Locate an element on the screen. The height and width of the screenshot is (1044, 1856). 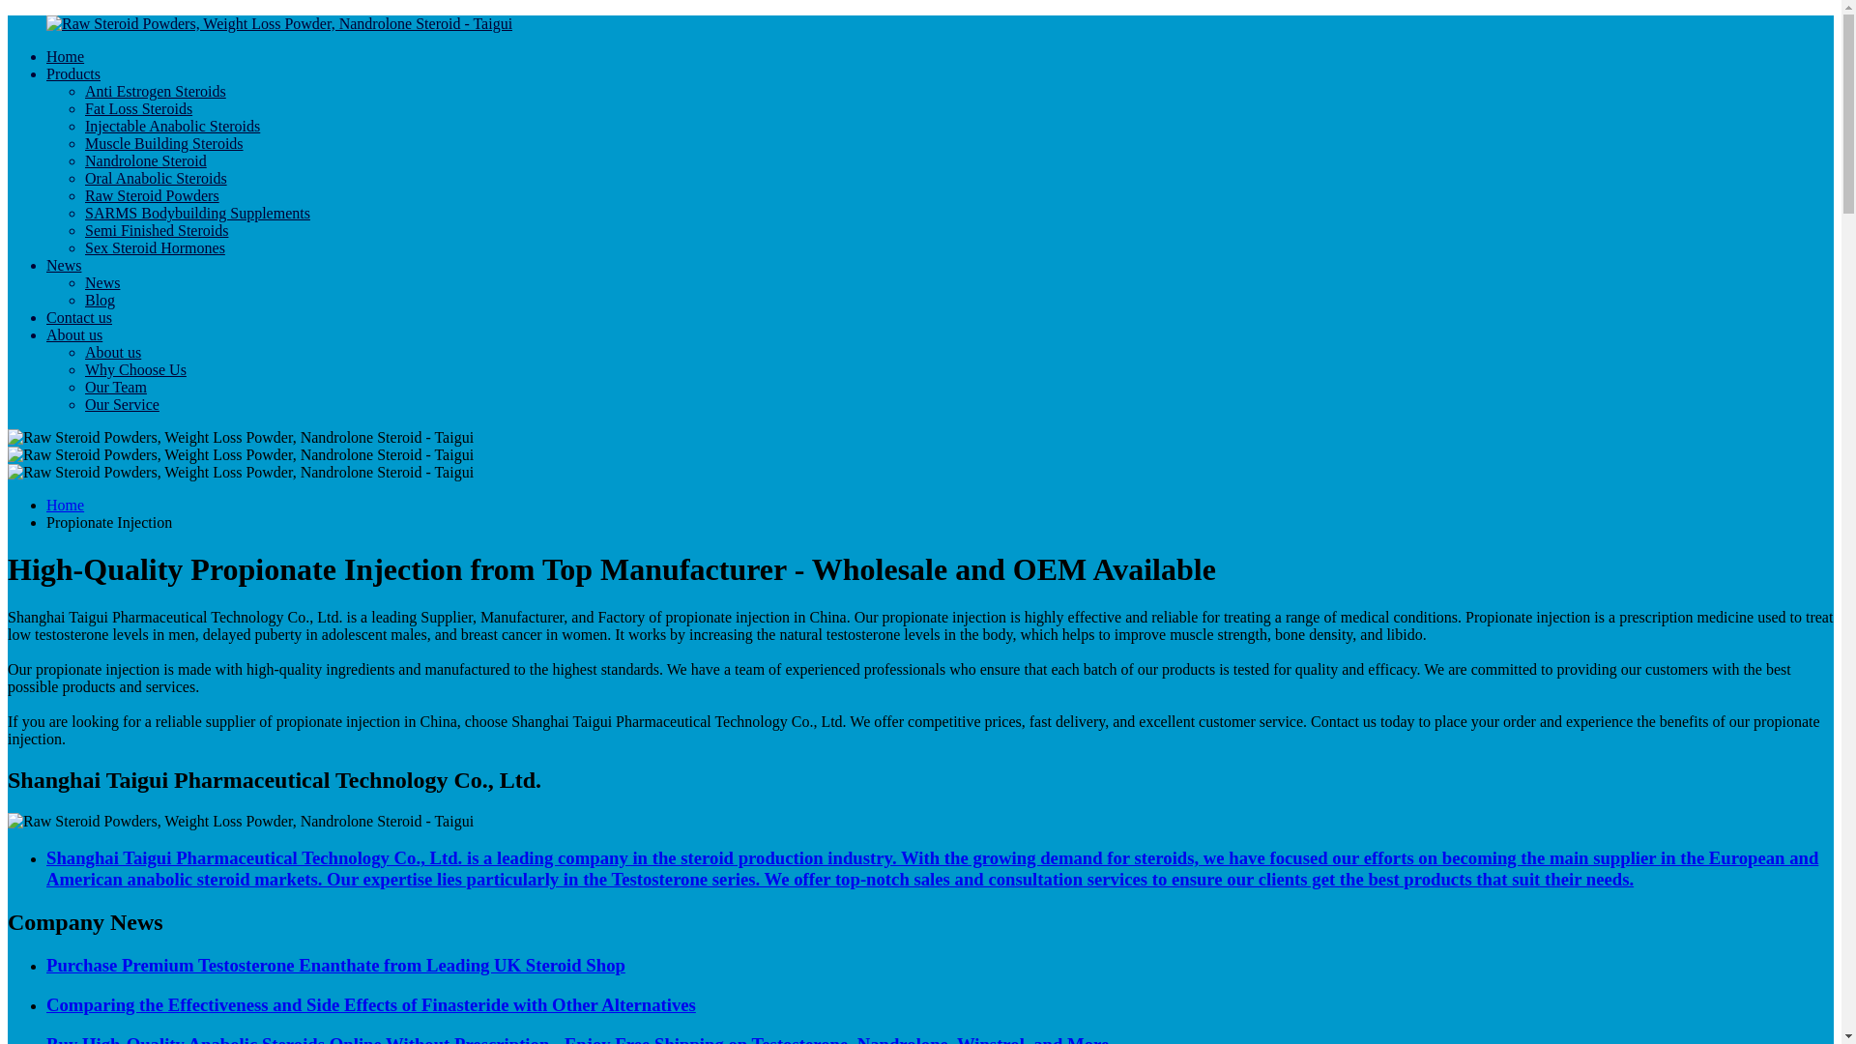
Our Team is located at coordinates (116, 387).